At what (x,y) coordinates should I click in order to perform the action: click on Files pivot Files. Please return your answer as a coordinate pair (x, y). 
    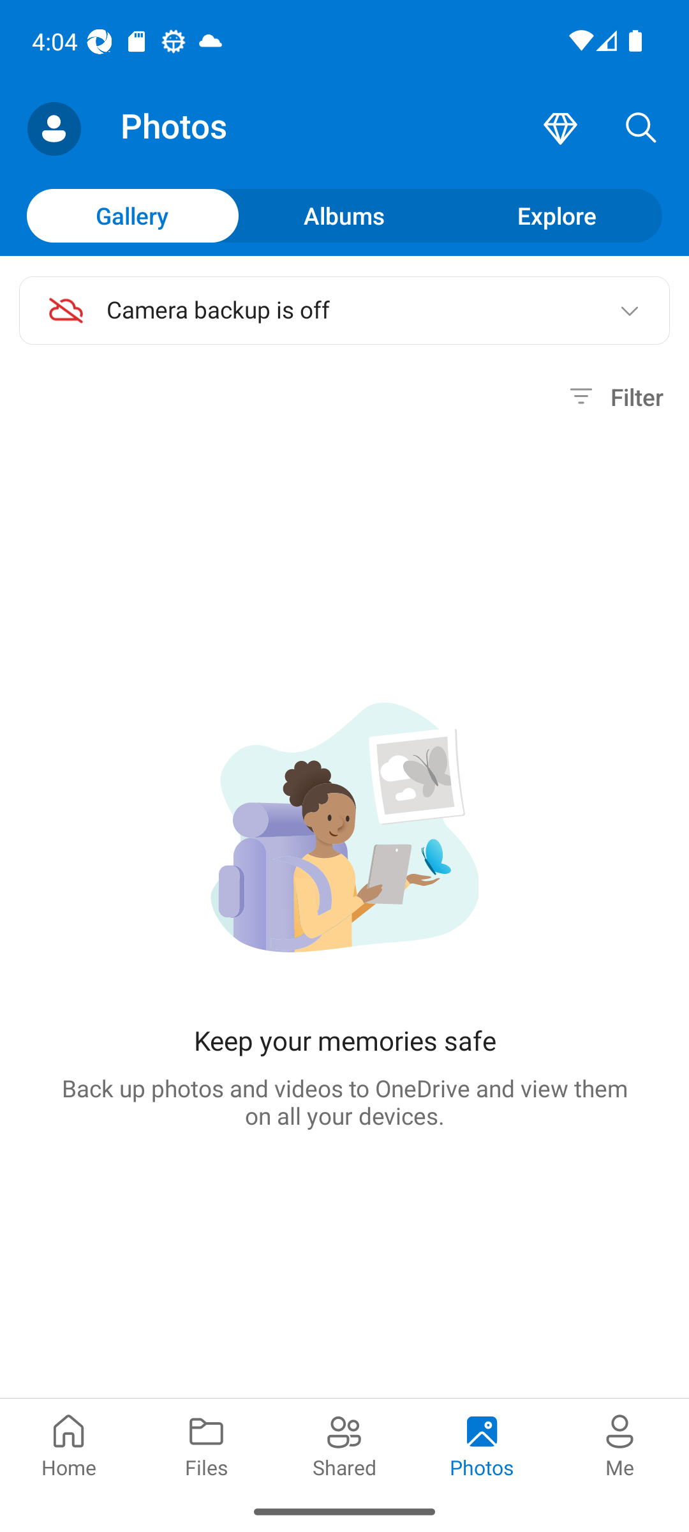
    Looking at the image, I should click on (207, 1444).